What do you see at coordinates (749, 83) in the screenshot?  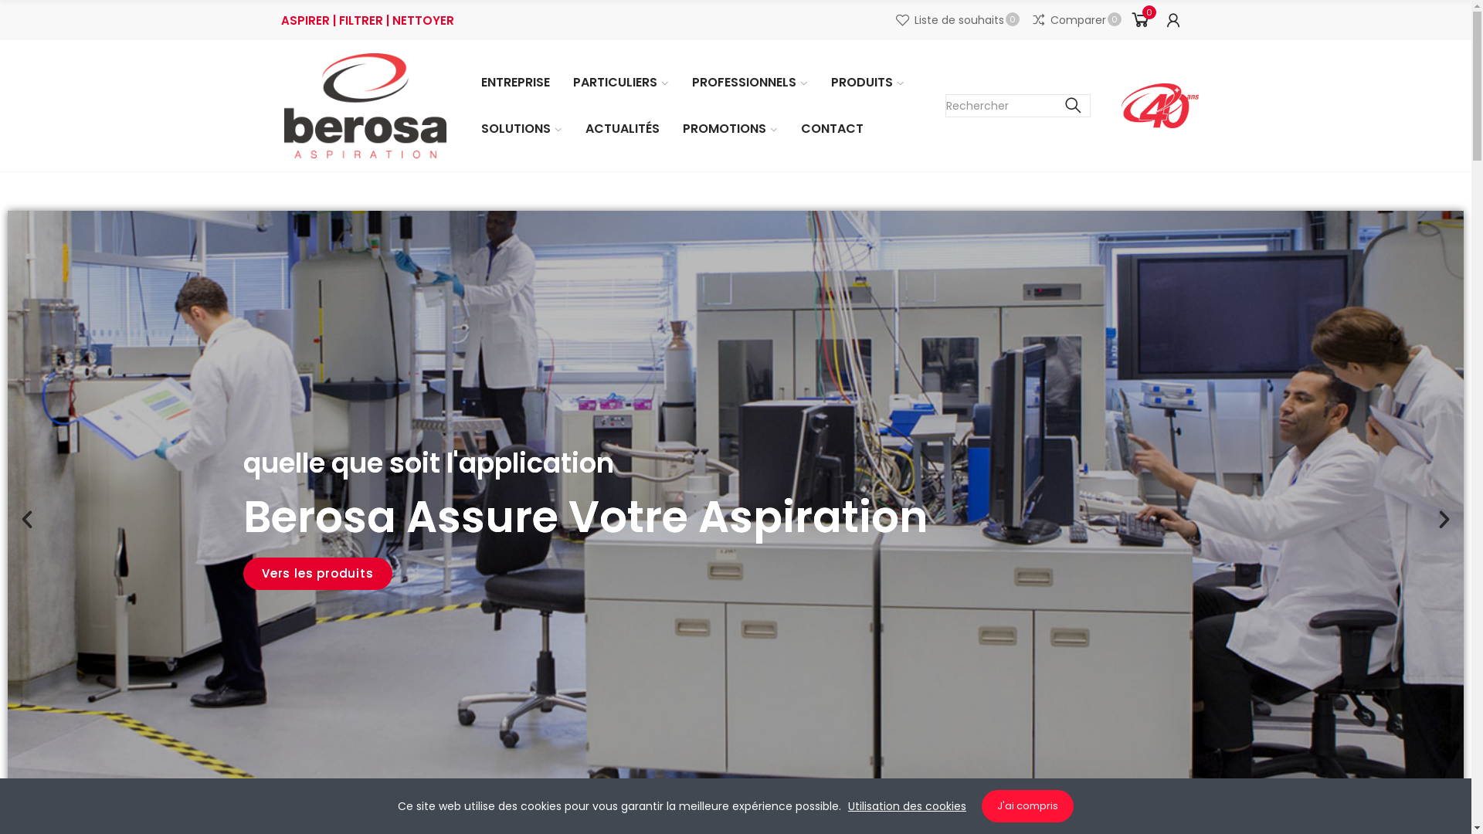 I see `PROFESSIONNELS` at bounding box center [749, 83].